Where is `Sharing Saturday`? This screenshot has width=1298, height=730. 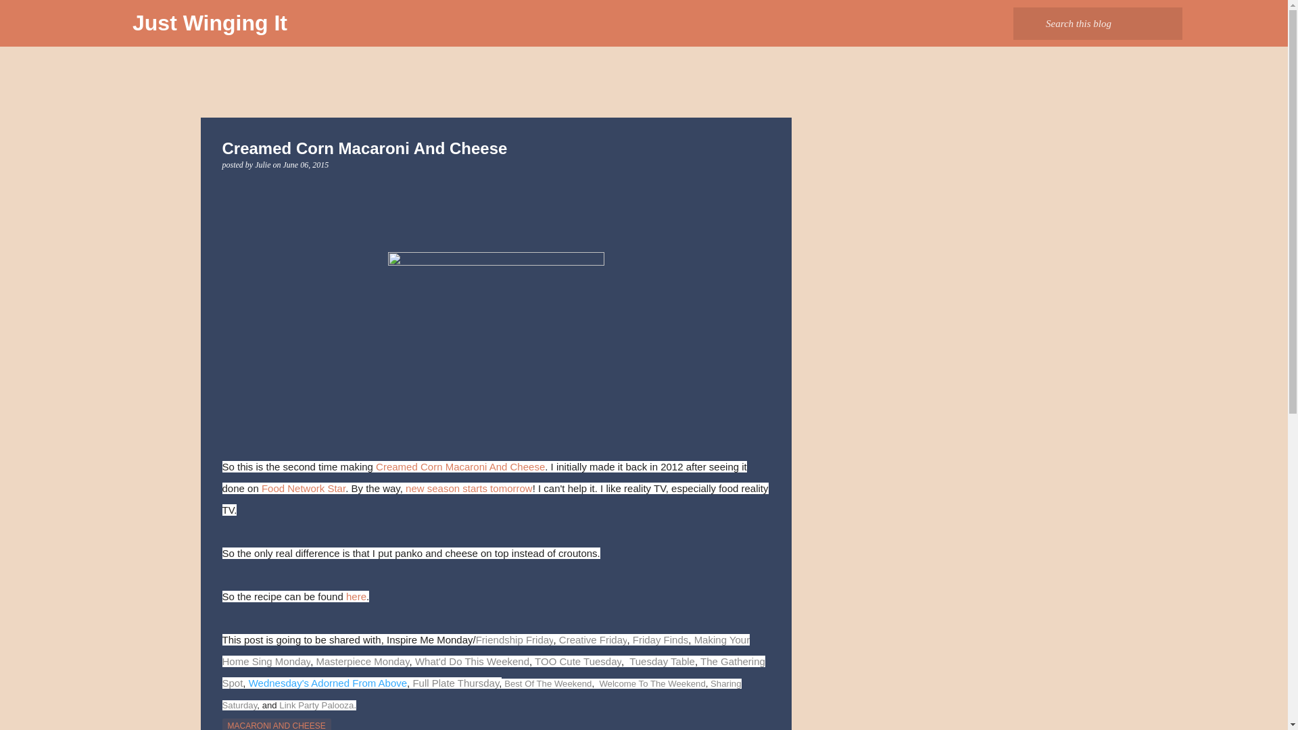
Sharing Saturday is located at coordinates (481, 694).